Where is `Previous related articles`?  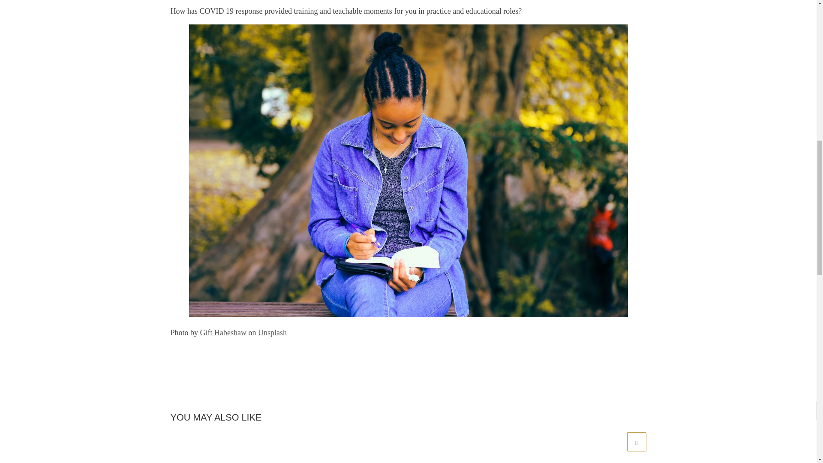 Previous related articles is located at coordinates (616, 442).